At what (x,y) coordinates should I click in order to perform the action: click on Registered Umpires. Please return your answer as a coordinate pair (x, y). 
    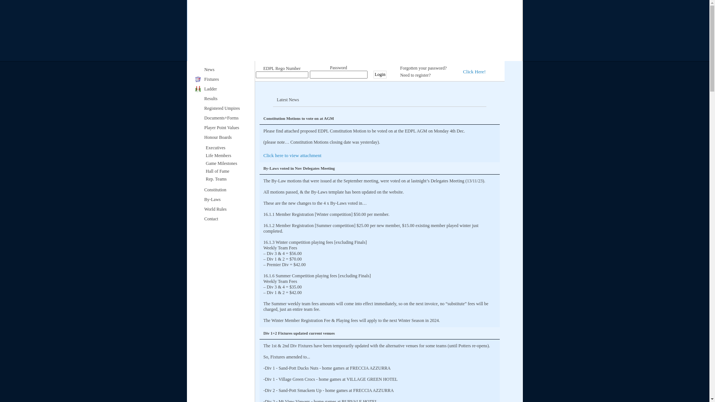
    Looking at the image, I should click on (225, 108).